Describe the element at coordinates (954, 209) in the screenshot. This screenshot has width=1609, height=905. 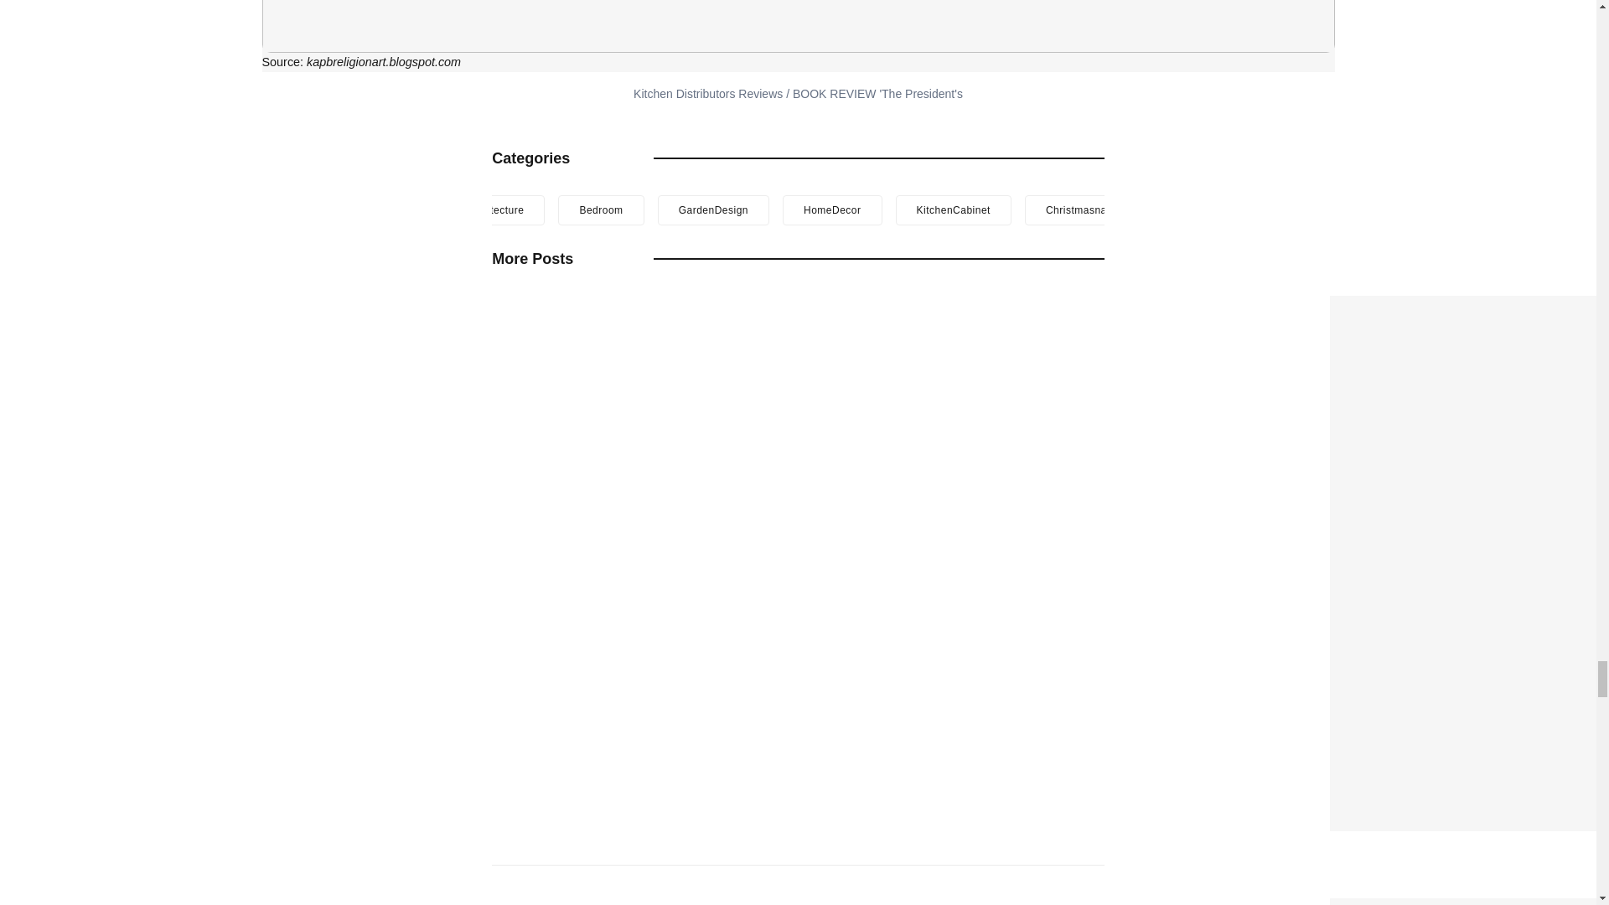
I see `KitchenCabinet` at that location.